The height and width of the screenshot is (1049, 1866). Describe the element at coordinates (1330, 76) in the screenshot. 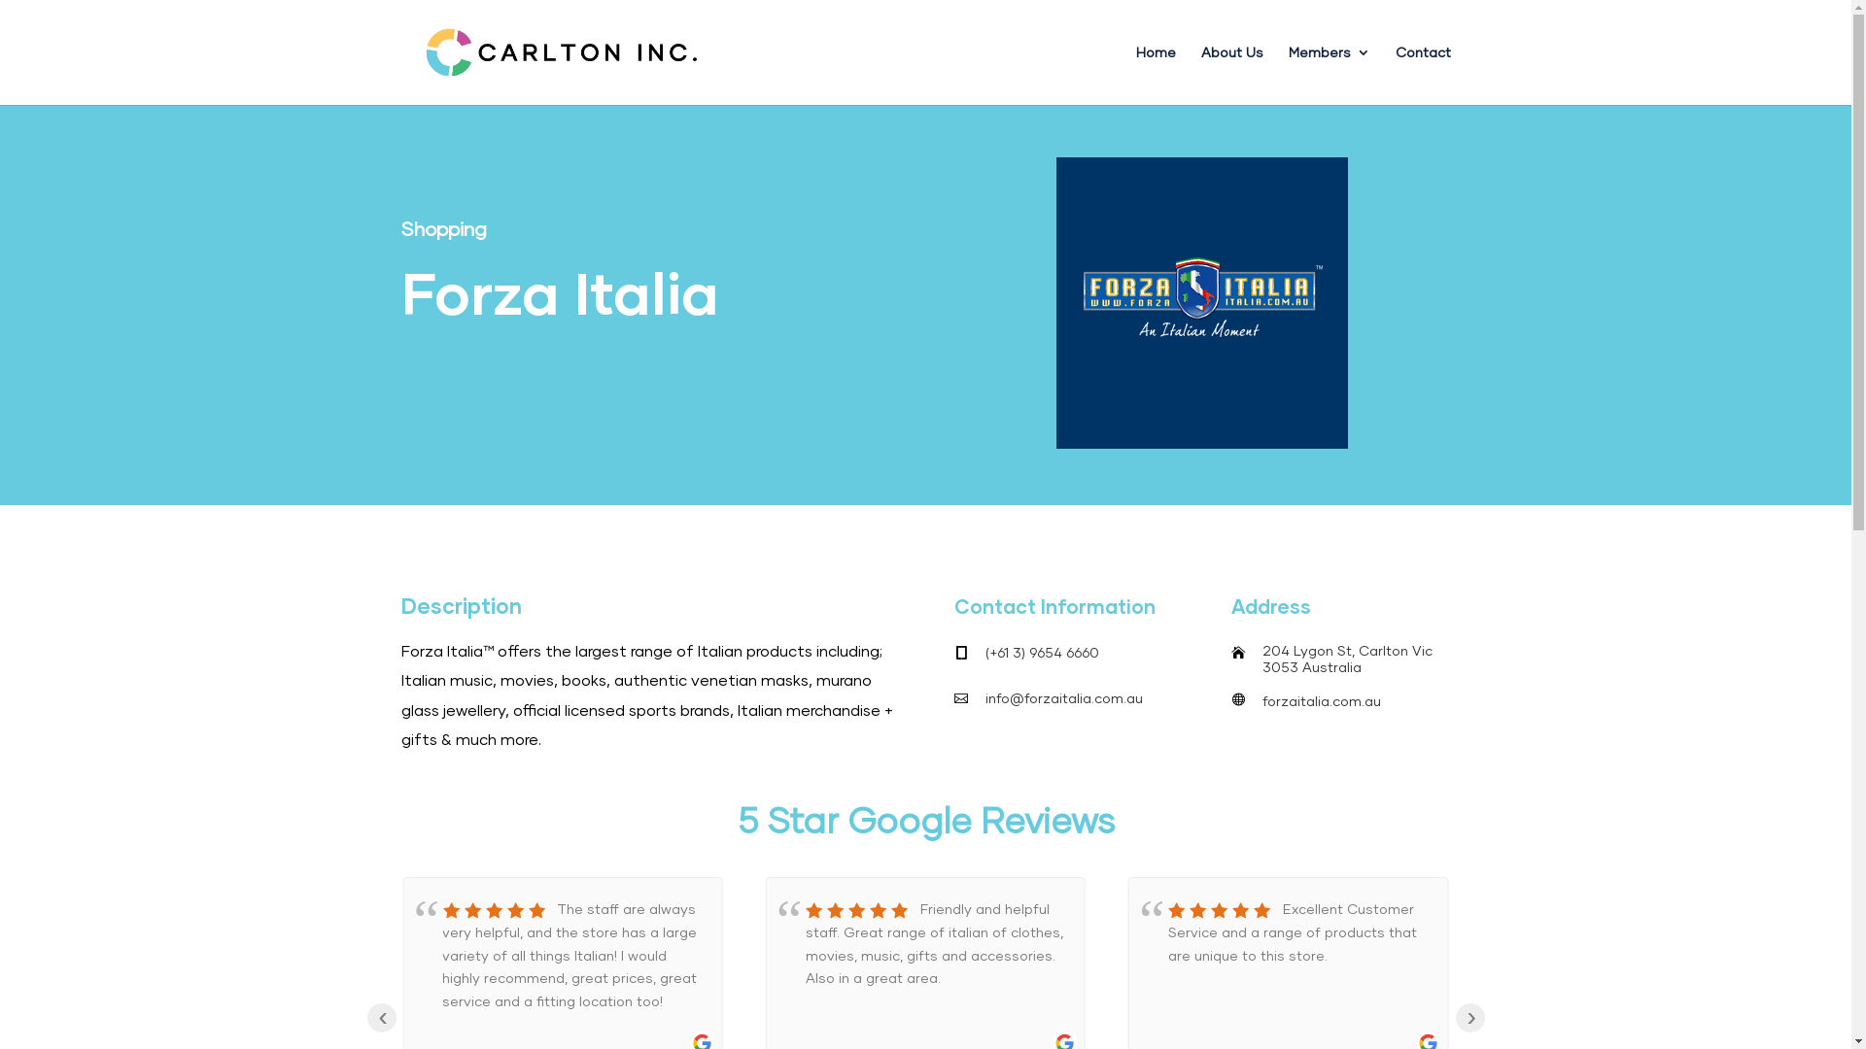

I see `Members` at that location.